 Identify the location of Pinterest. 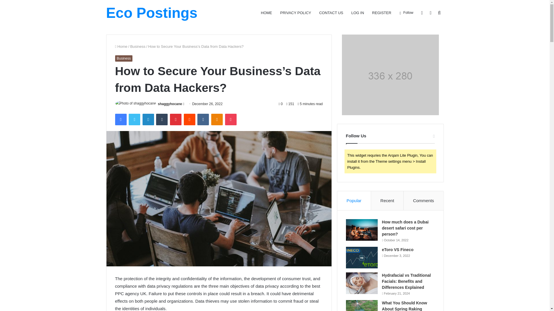
(176, 120).